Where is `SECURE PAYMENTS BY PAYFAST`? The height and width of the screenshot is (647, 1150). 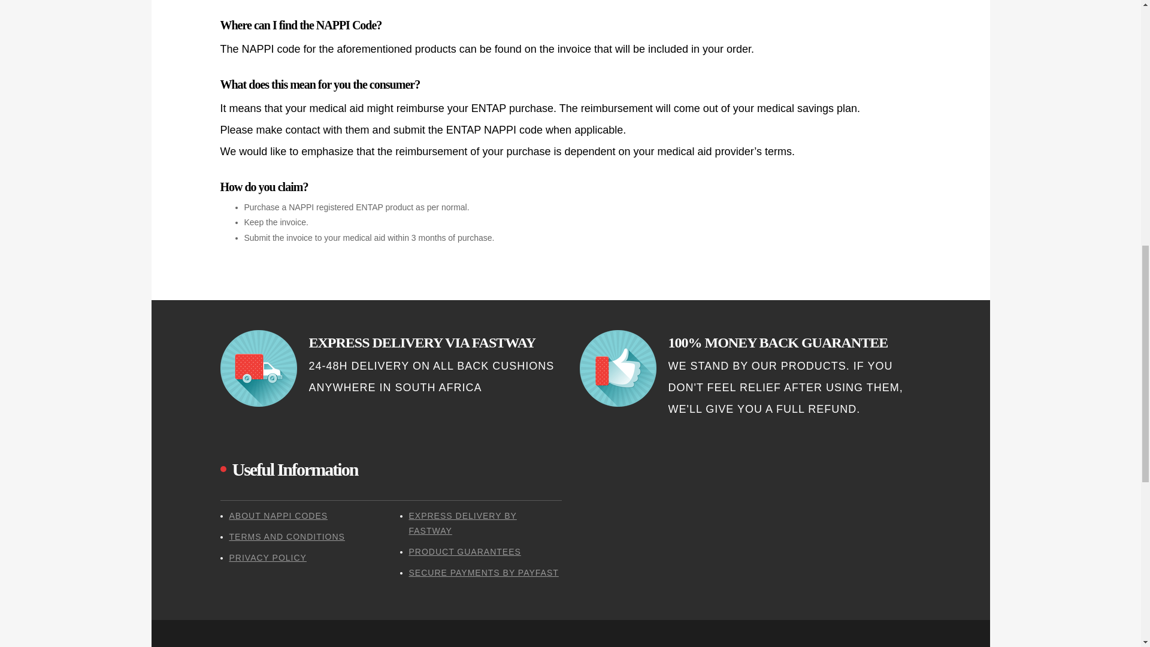 SECURE PAYMENTS BY PAYFAST is located at coordinates (483, 573).